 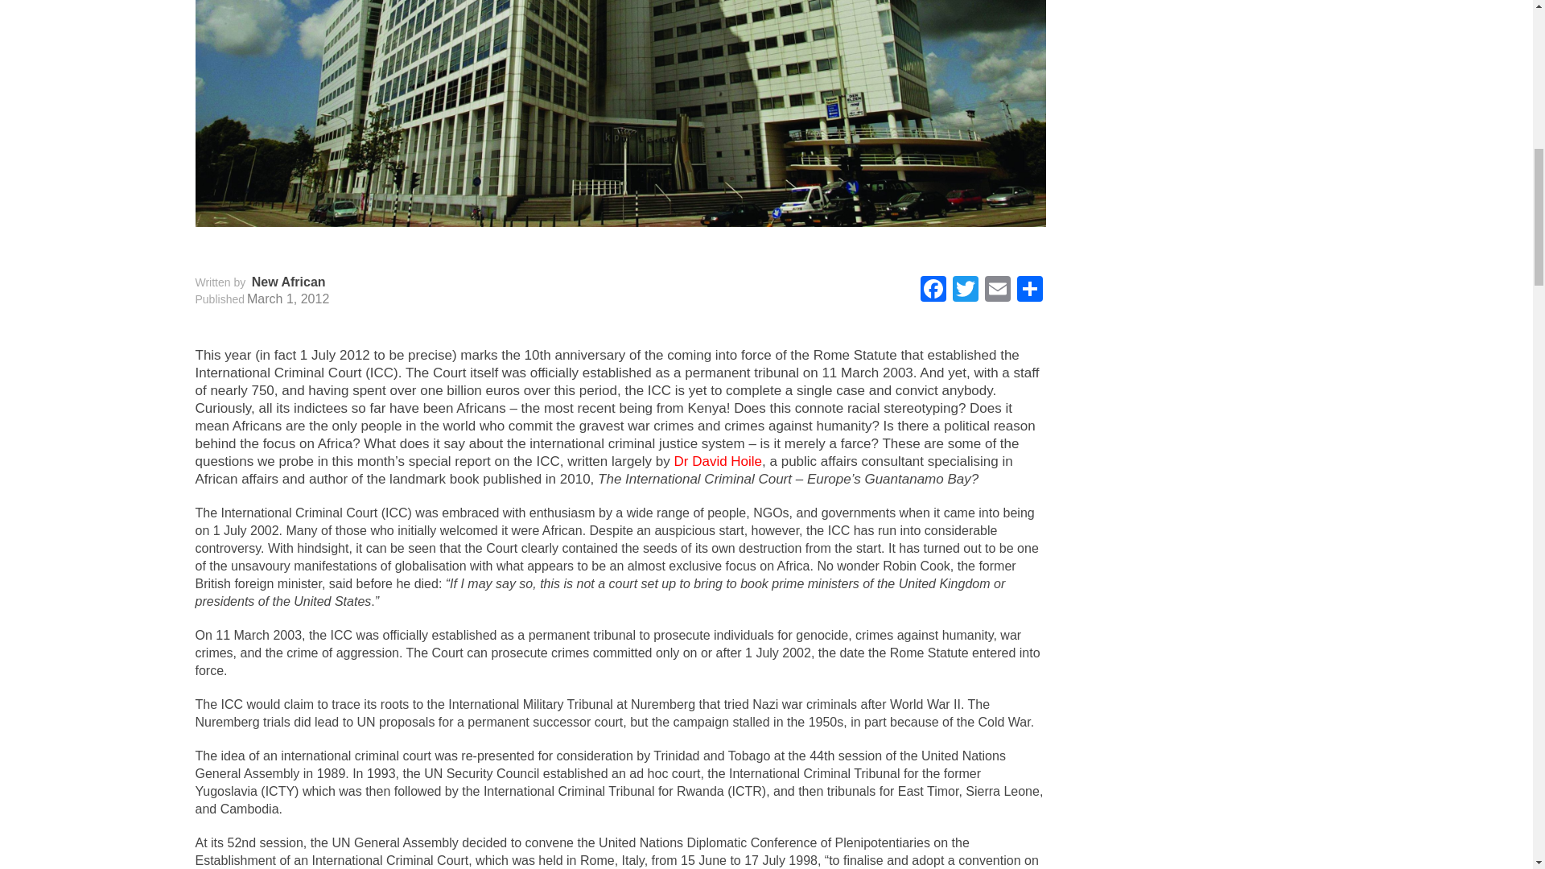 I want to click on Twitter, so click(x=966, y=291).